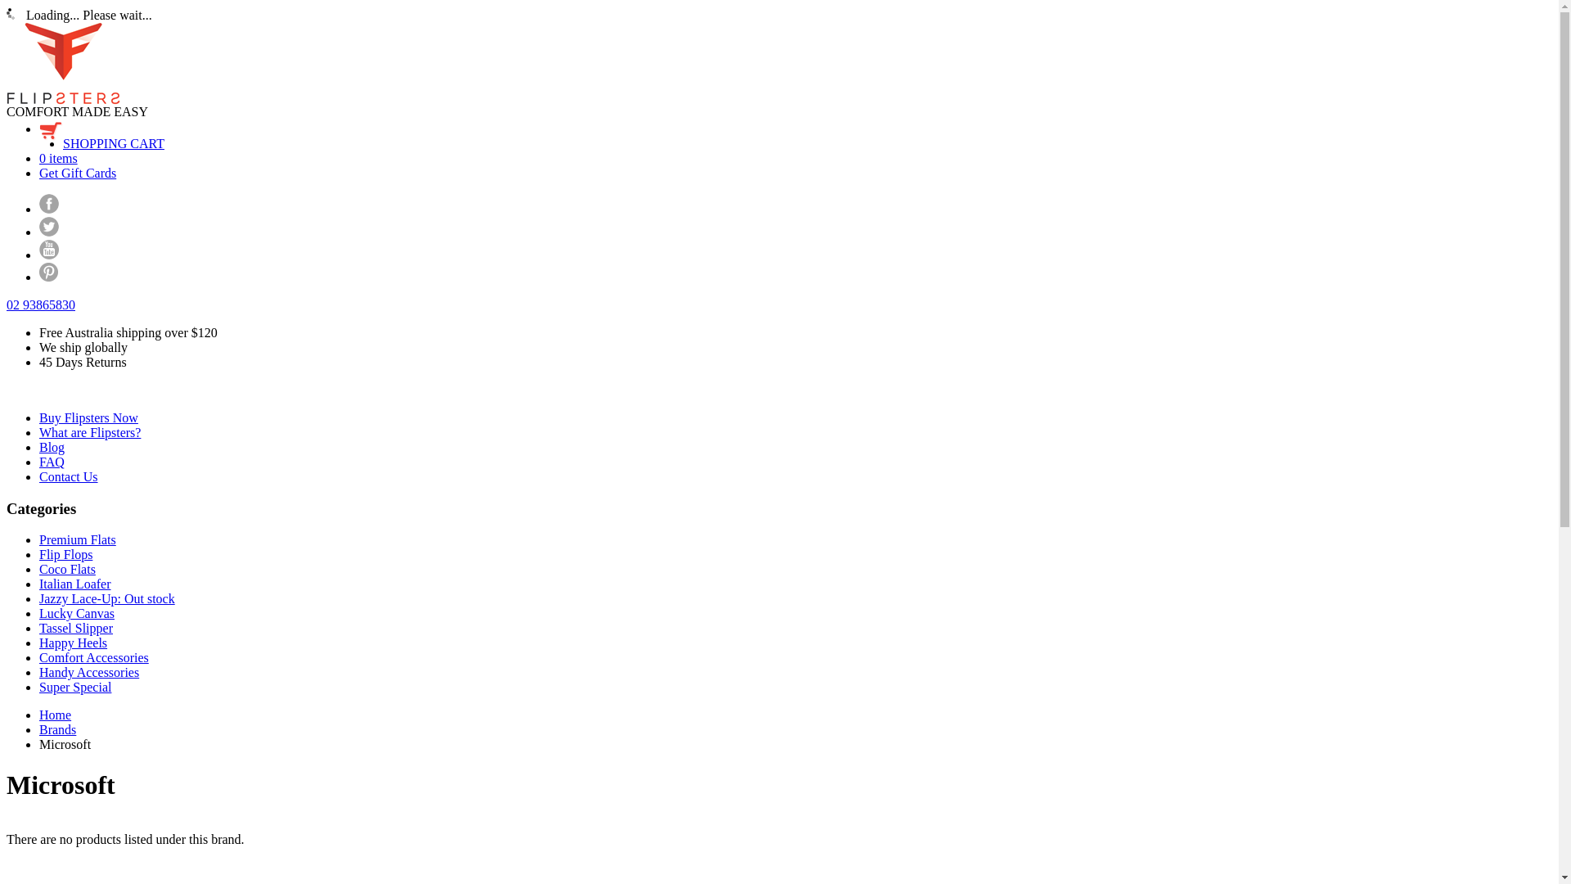 This screenshot has height=884, width=1571. I want to click on Brands, so click(57, 729).